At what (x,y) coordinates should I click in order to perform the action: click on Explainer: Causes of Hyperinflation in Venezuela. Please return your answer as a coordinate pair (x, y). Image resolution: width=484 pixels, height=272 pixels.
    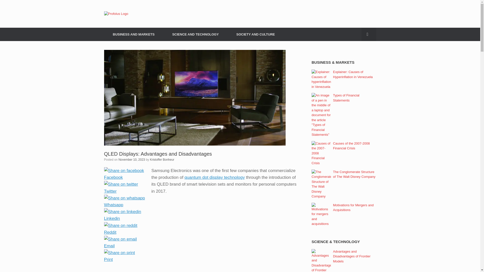
    Looking at the image, I should click on (353, 74).